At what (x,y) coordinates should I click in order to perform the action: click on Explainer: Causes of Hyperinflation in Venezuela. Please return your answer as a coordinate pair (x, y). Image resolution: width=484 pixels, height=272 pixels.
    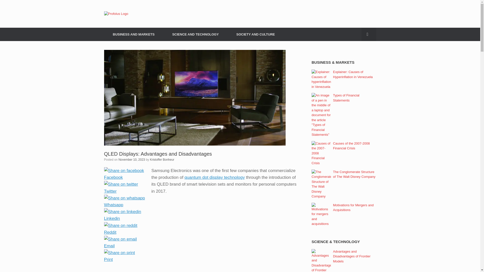
    Looking at the image, I should click on (353, 74).